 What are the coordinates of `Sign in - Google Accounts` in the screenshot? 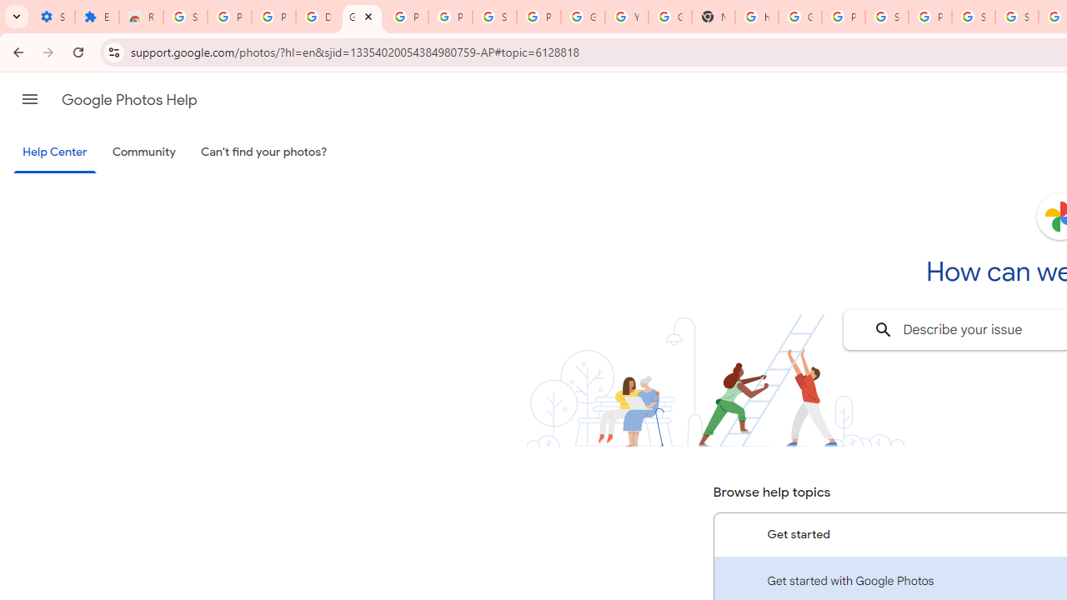 It's located at (1017, 17).